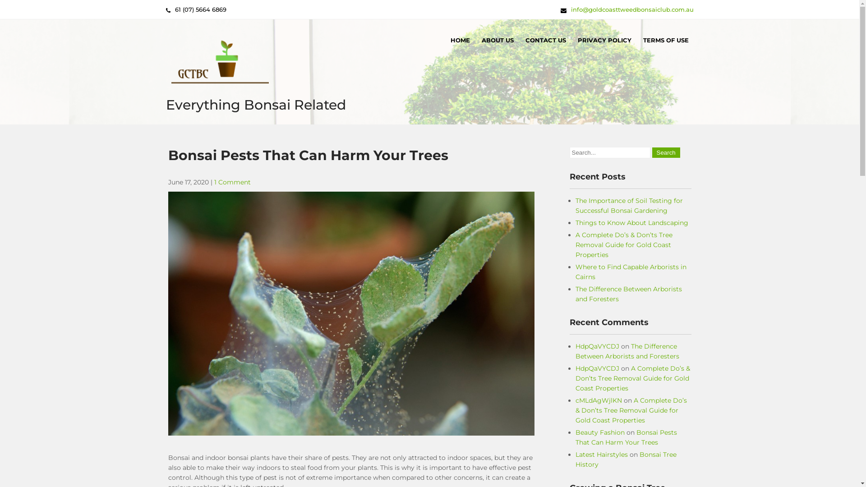 Image resolution: width=866 pixels, height=487 pixels. What do you see at coordinates (599, 400) in the screenshot?
I see `cMLdAgWjlKN` at bounding box center [599, 400].